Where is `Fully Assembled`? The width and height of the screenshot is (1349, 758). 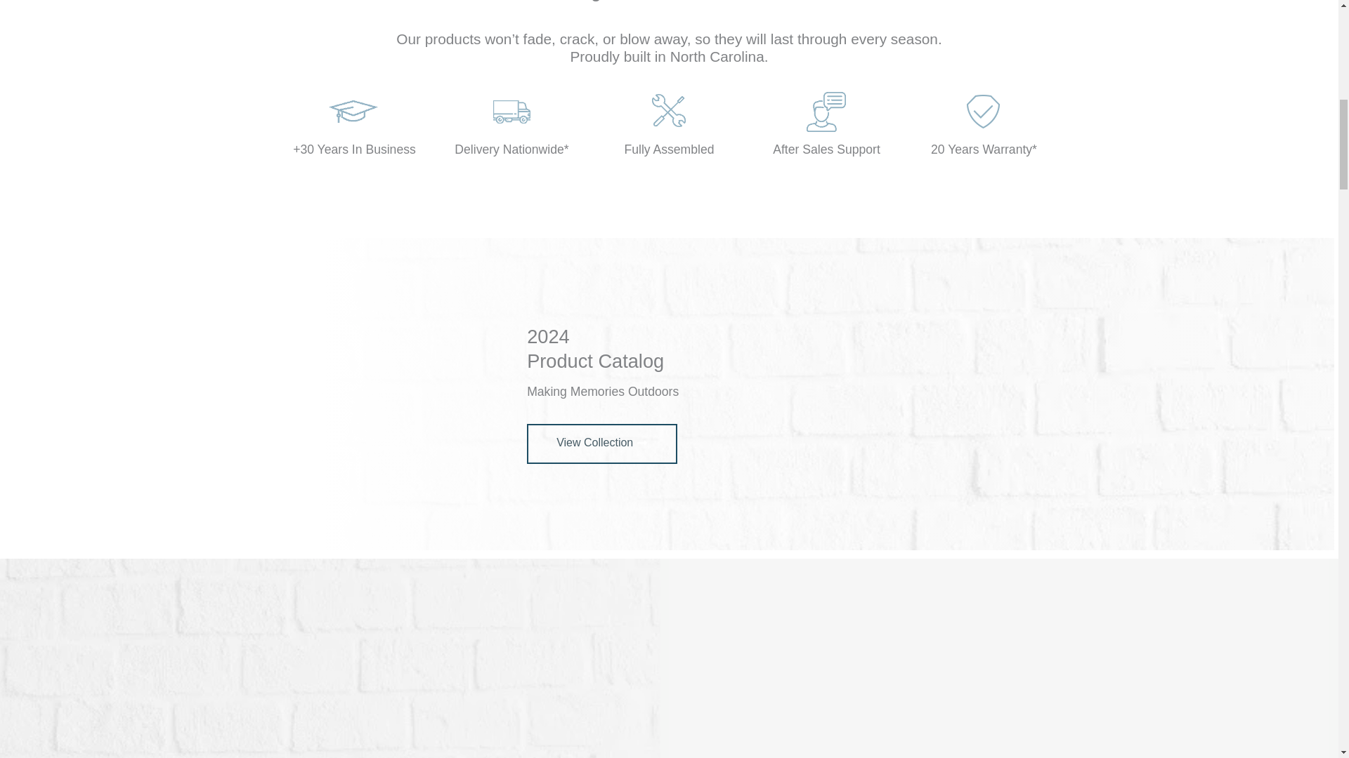
Fully Assembled is located at coordinates (668, 149).